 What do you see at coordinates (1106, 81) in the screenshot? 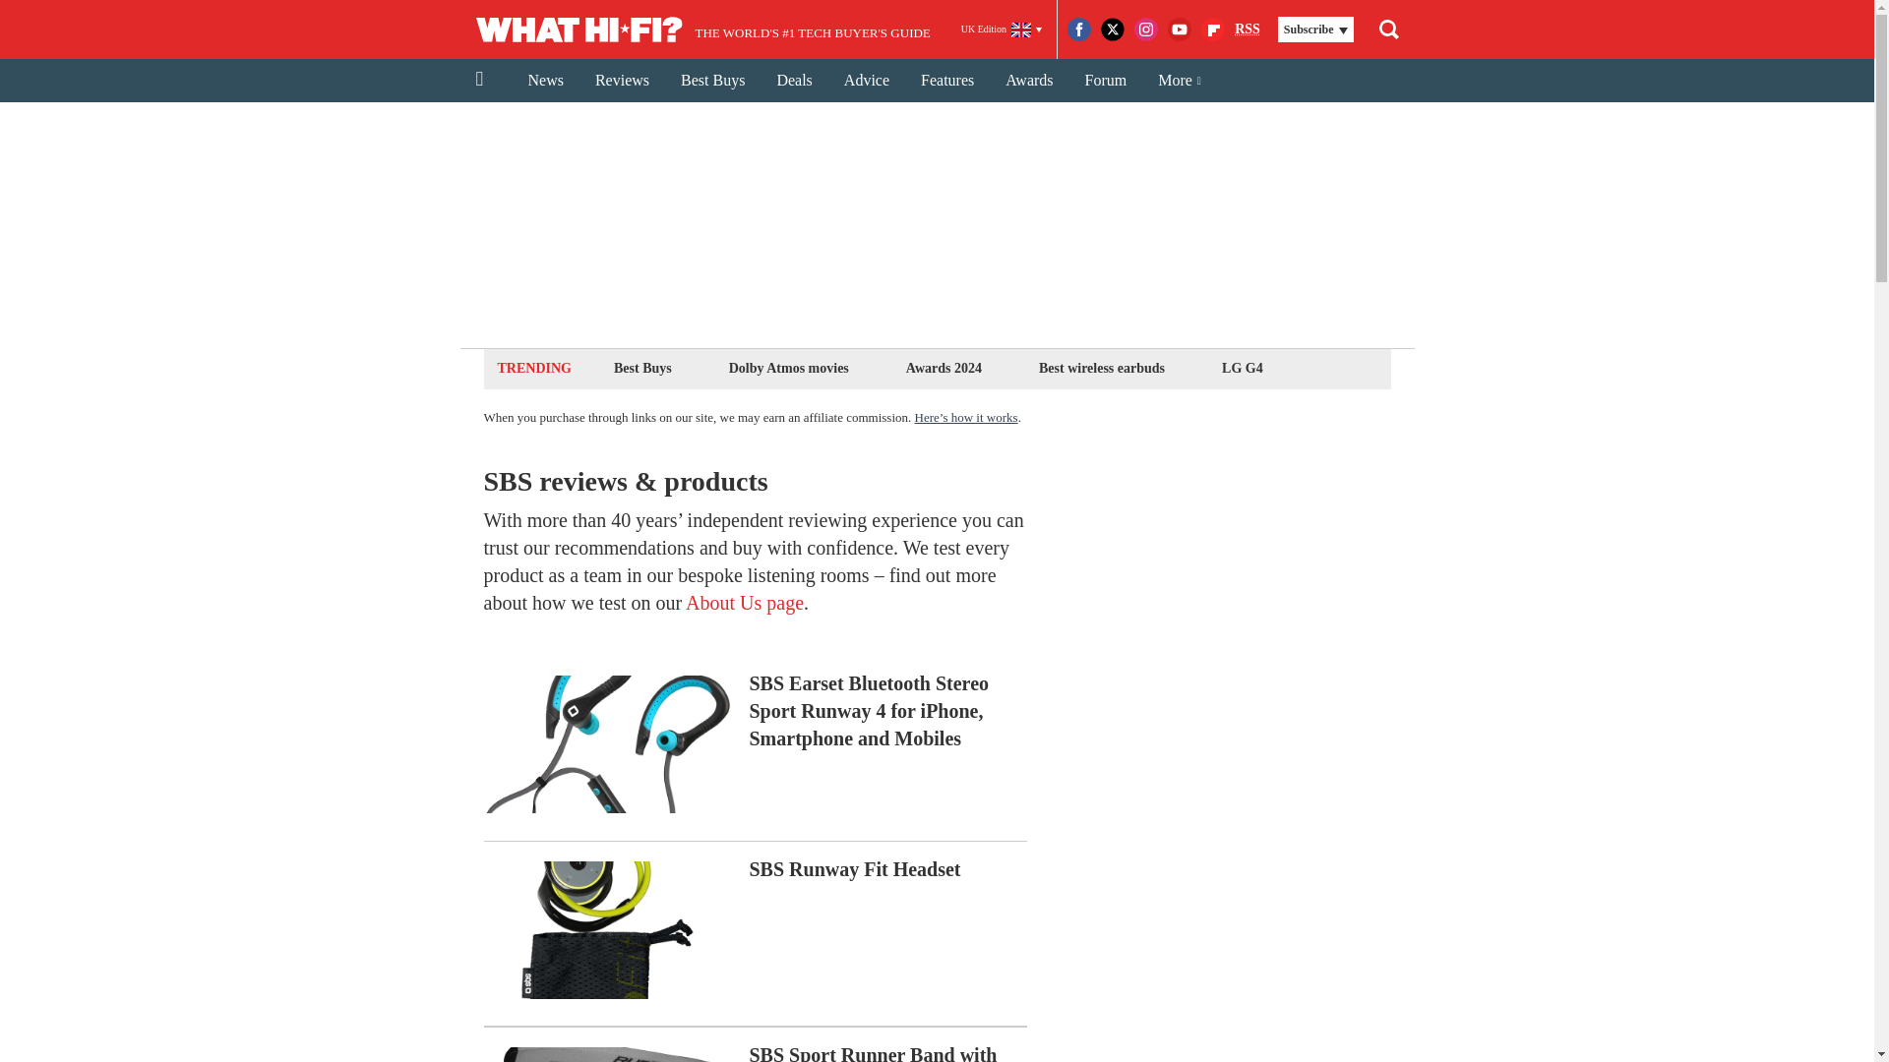
I see `Forum` at bounding box center [1106, 81].